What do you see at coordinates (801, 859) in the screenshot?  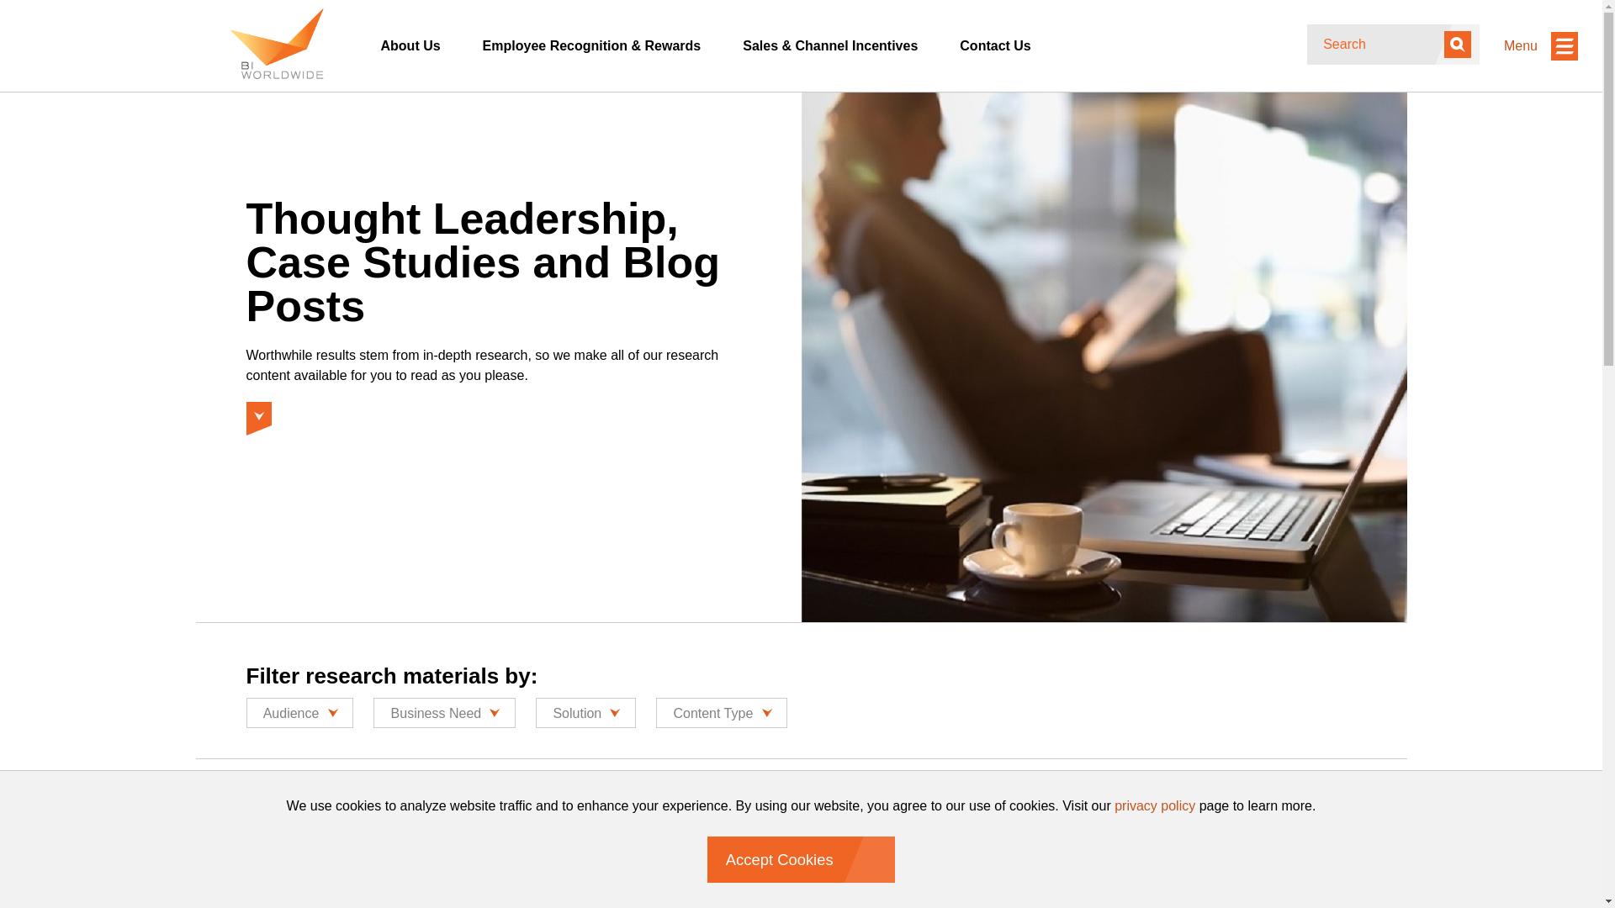 I see `Accept Cookies` at bounding box center [801, 859].